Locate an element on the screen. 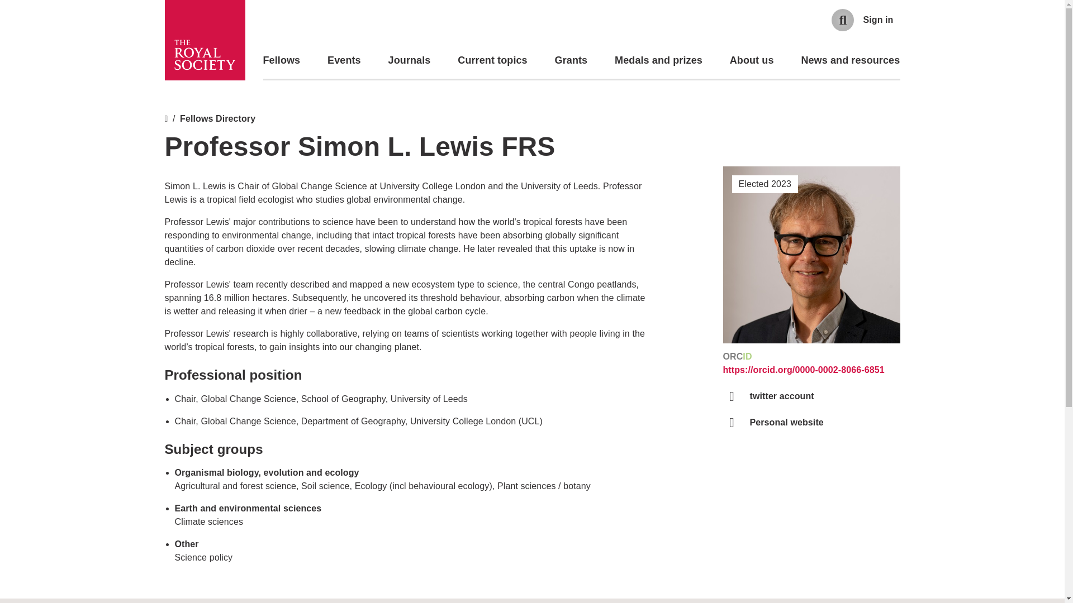  Journals is located at coordinates (410, 60).